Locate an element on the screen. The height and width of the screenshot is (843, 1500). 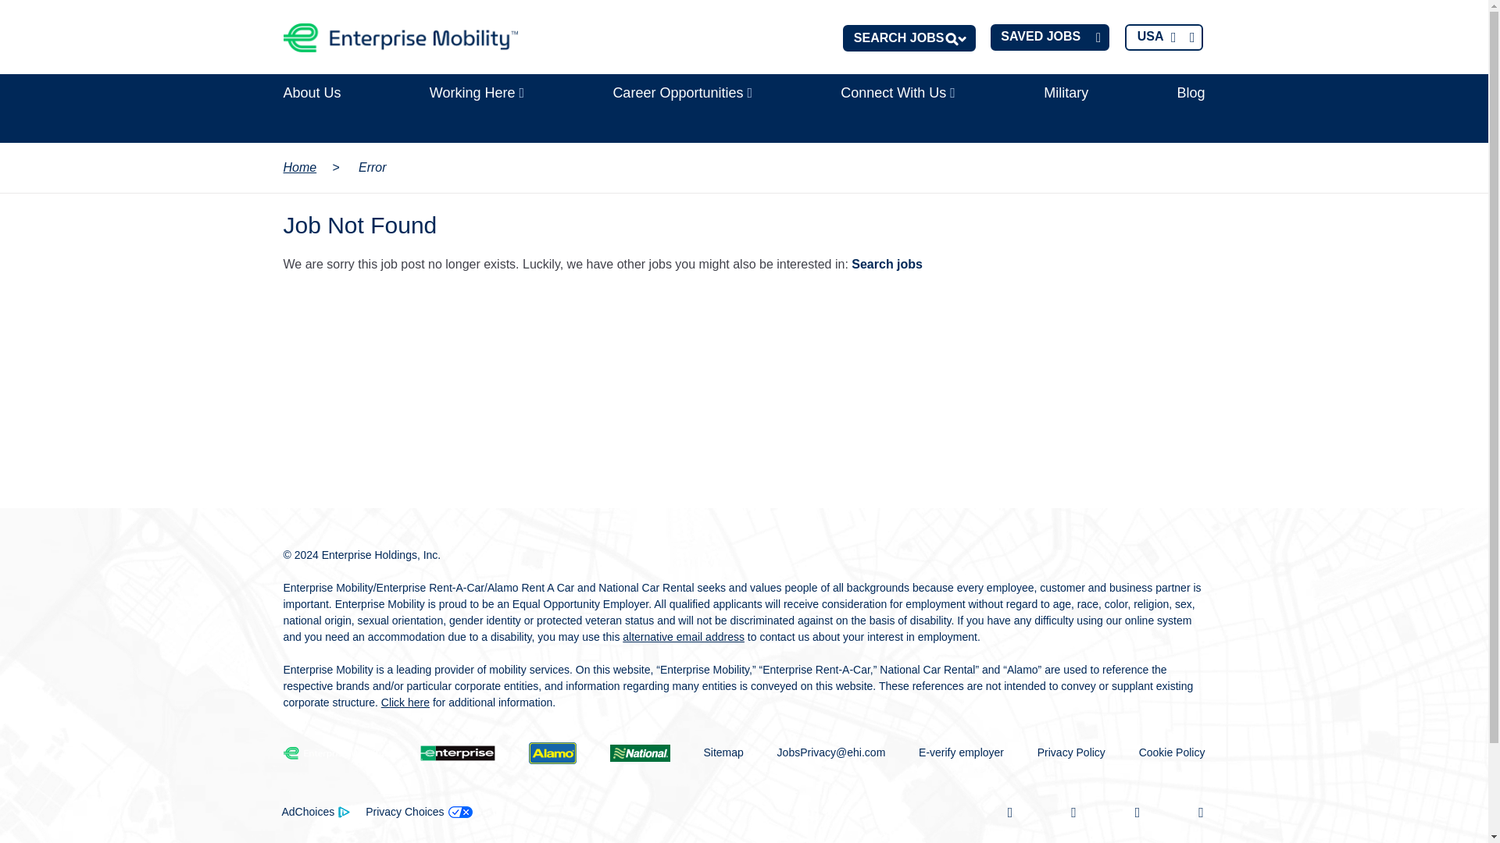
USA is located at coordinates (1164, 37).